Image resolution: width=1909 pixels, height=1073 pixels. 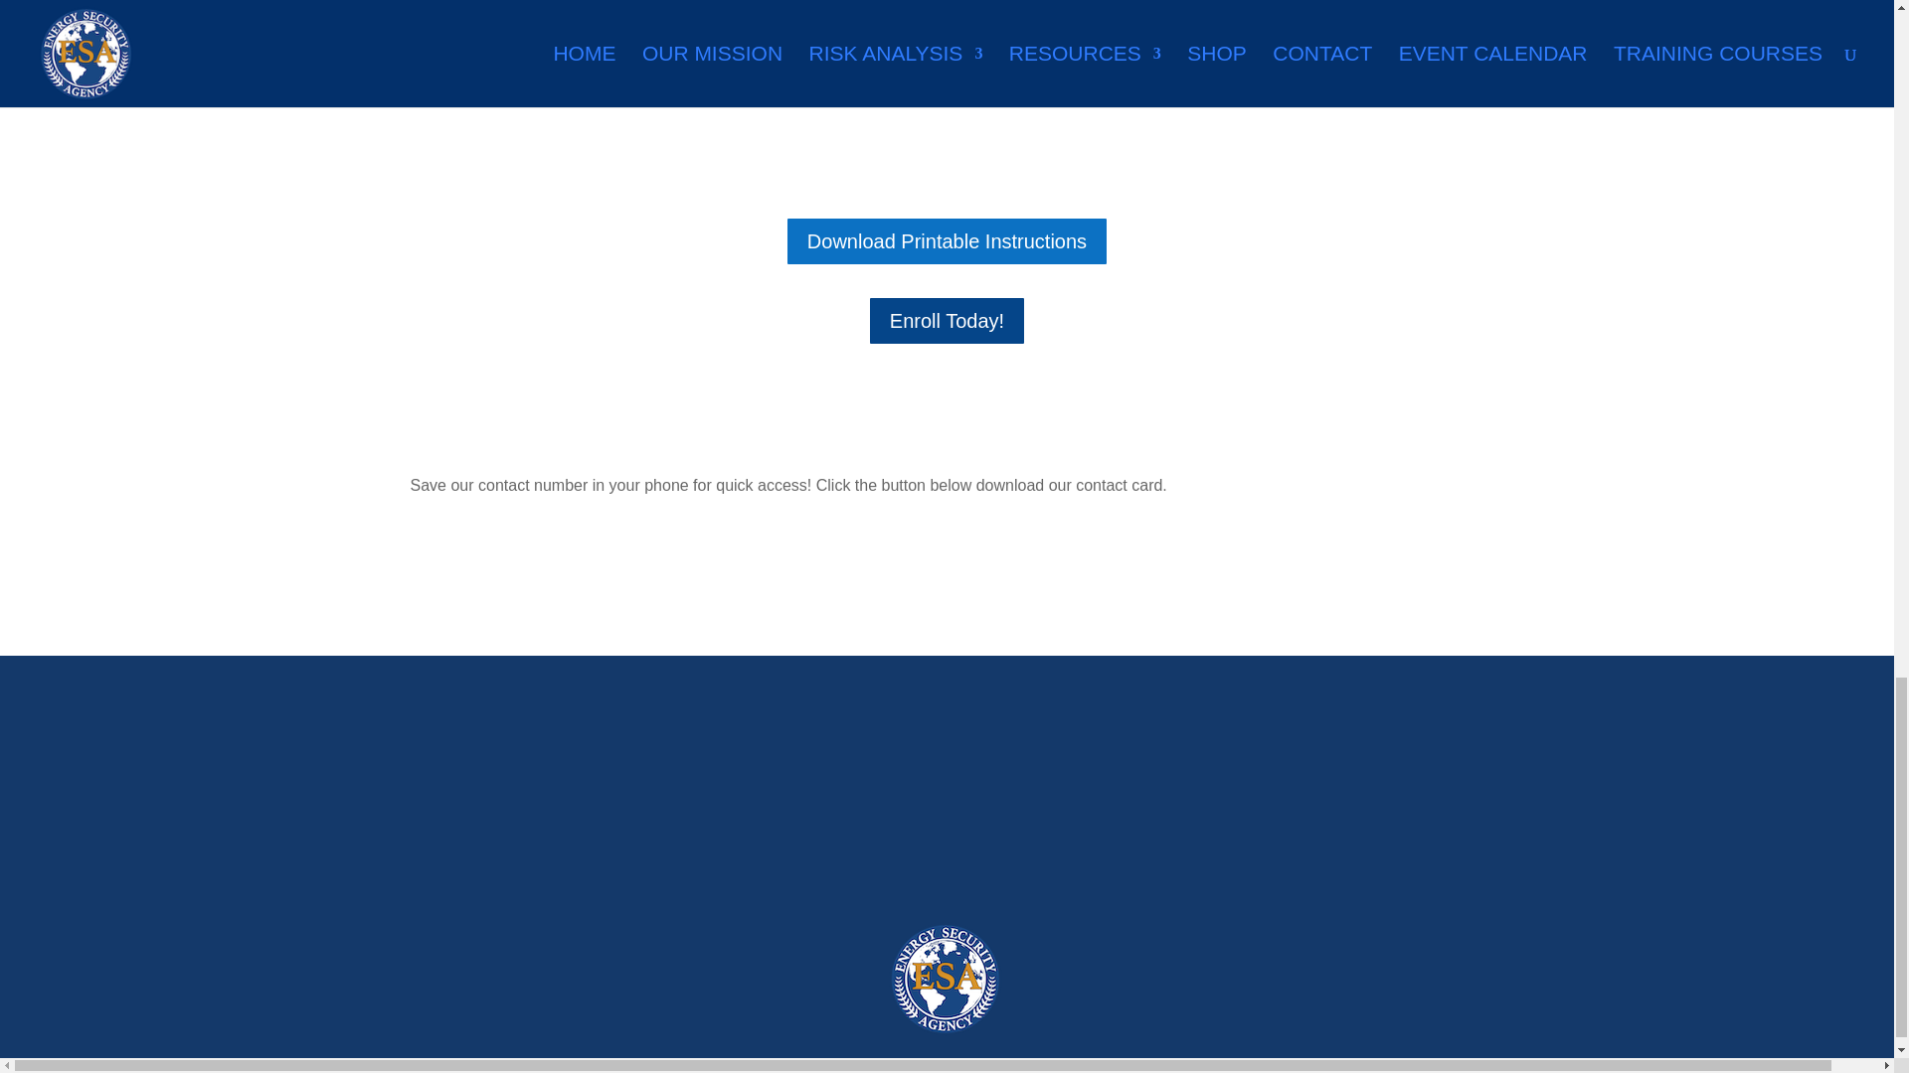 What do you see at coordinates (947, 320) in the screenshot?
I see `Enroll Today!` at bounding box center [947, 320].